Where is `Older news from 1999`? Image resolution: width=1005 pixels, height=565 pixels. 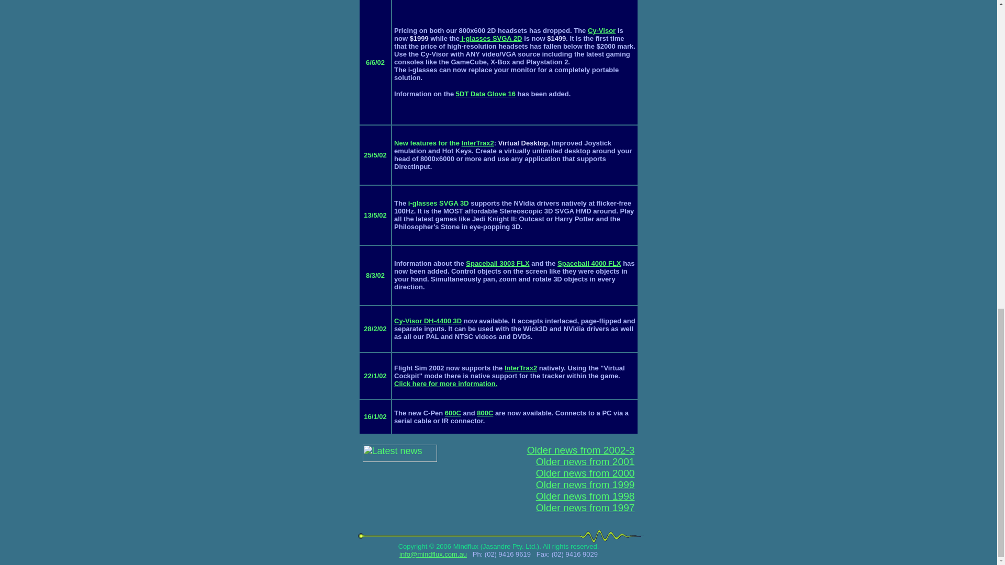
Older news from 1999 is located at coordinates (585, 485).